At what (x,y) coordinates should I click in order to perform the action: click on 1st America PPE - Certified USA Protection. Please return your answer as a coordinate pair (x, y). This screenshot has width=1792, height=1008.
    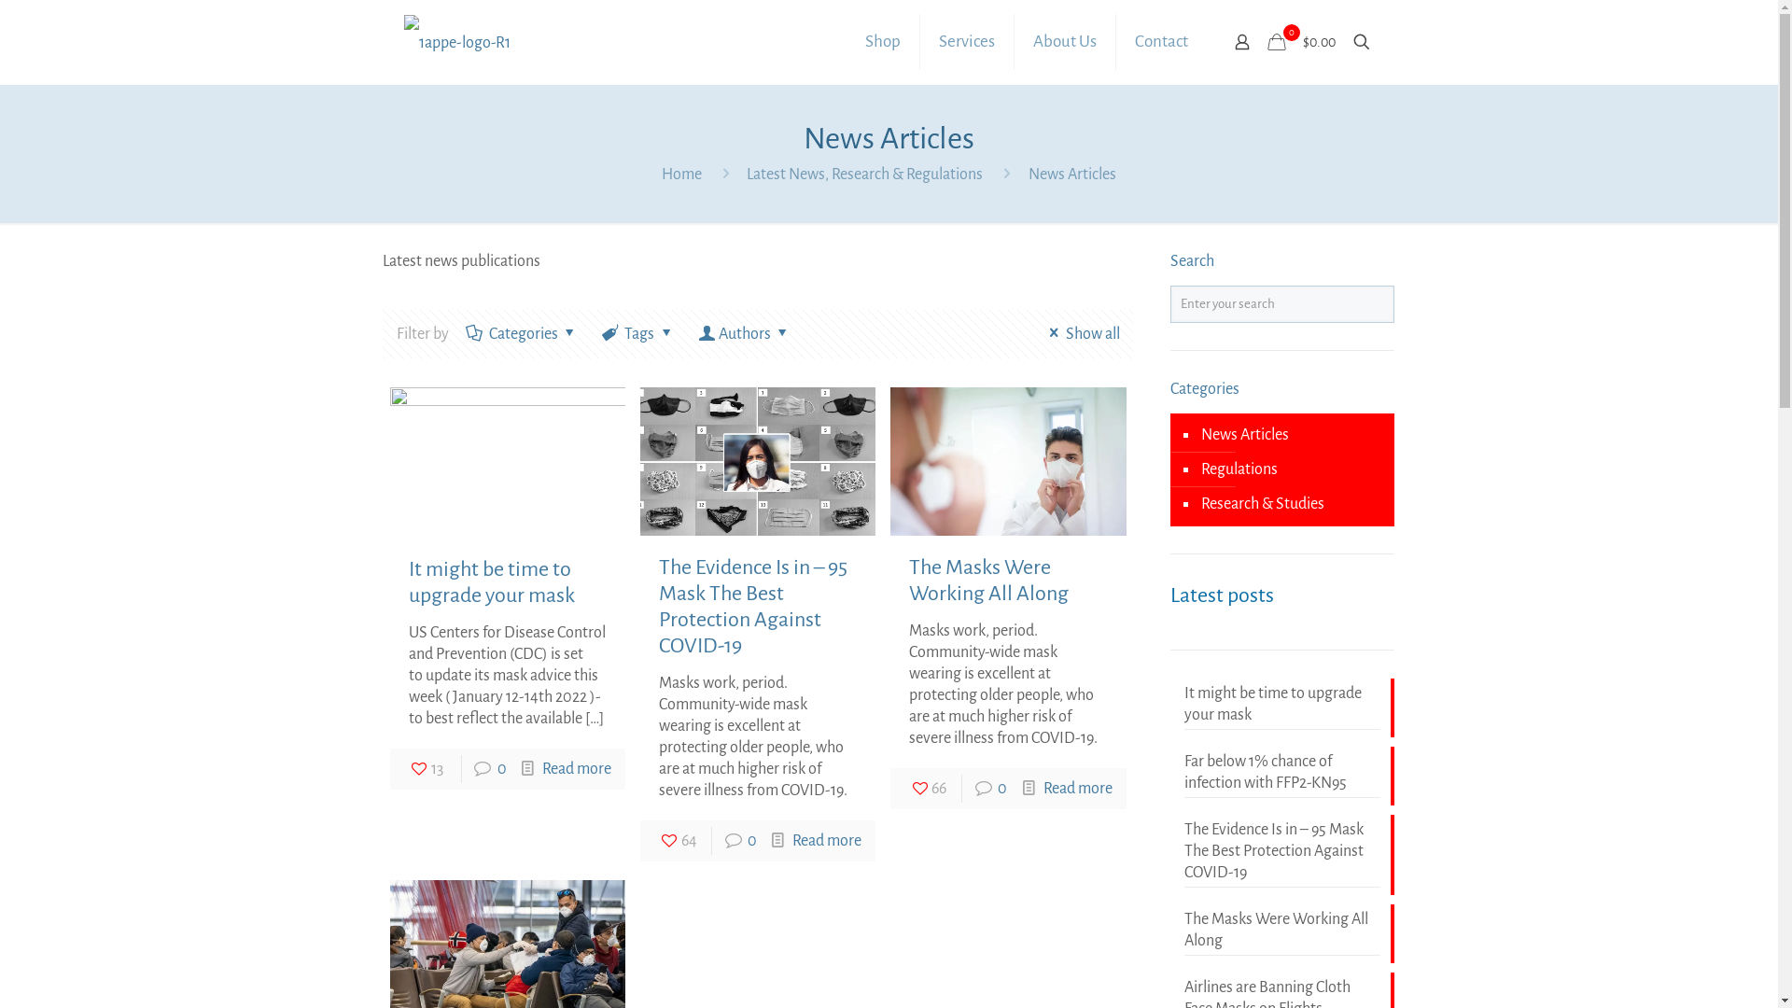
    Looking at the image, I should click on (457, 42).